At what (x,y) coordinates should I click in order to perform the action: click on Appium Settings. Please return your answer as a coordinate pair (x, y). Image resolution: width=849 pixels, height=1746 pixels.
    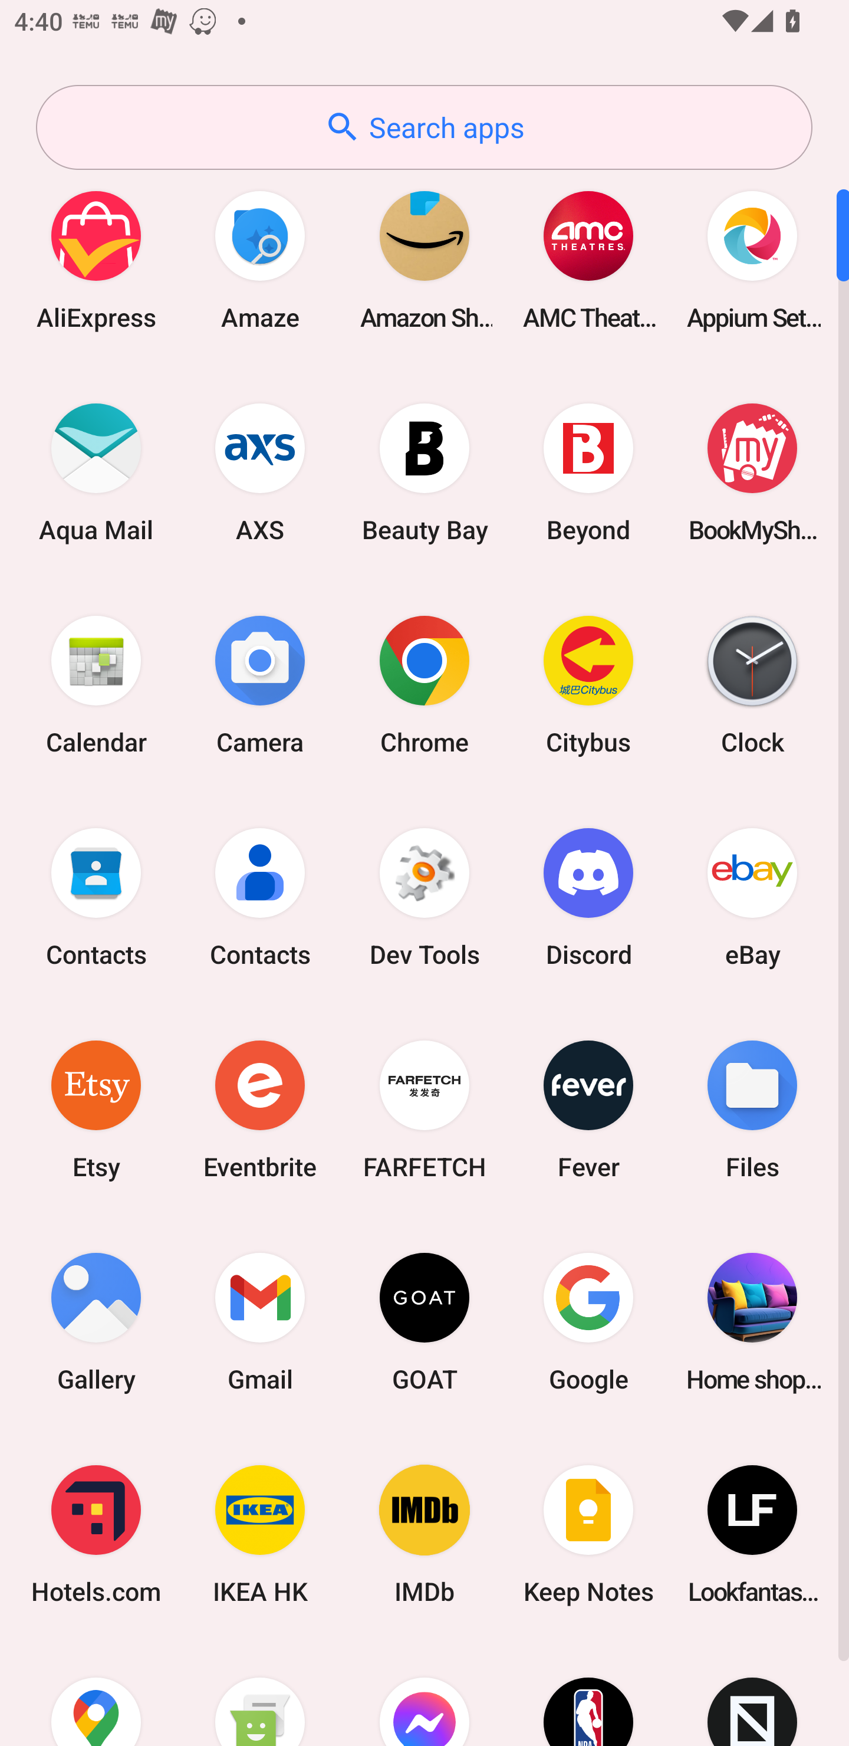
    Looking at the image, I should click on (752, 260).